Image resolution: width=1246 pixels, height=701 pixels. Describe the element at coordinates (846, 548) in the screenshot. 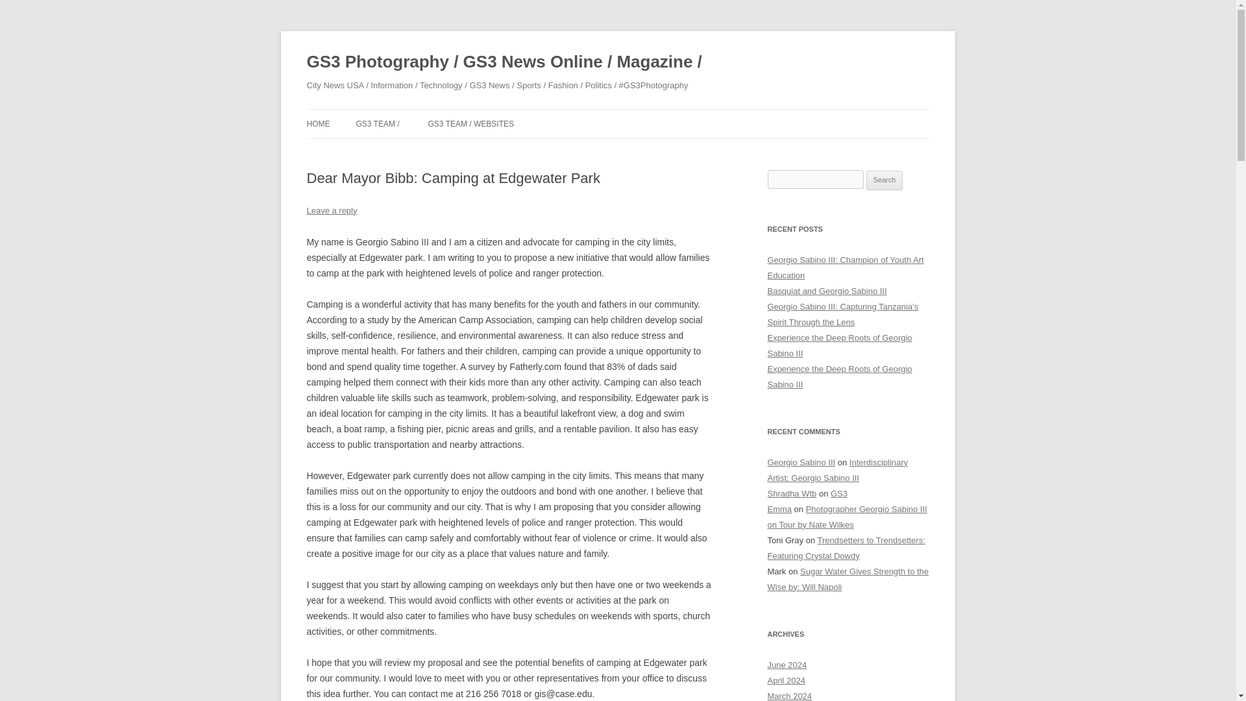

I see `Trendsetters to Trendsetters: Featuring Crystal Dowdy` at that location.